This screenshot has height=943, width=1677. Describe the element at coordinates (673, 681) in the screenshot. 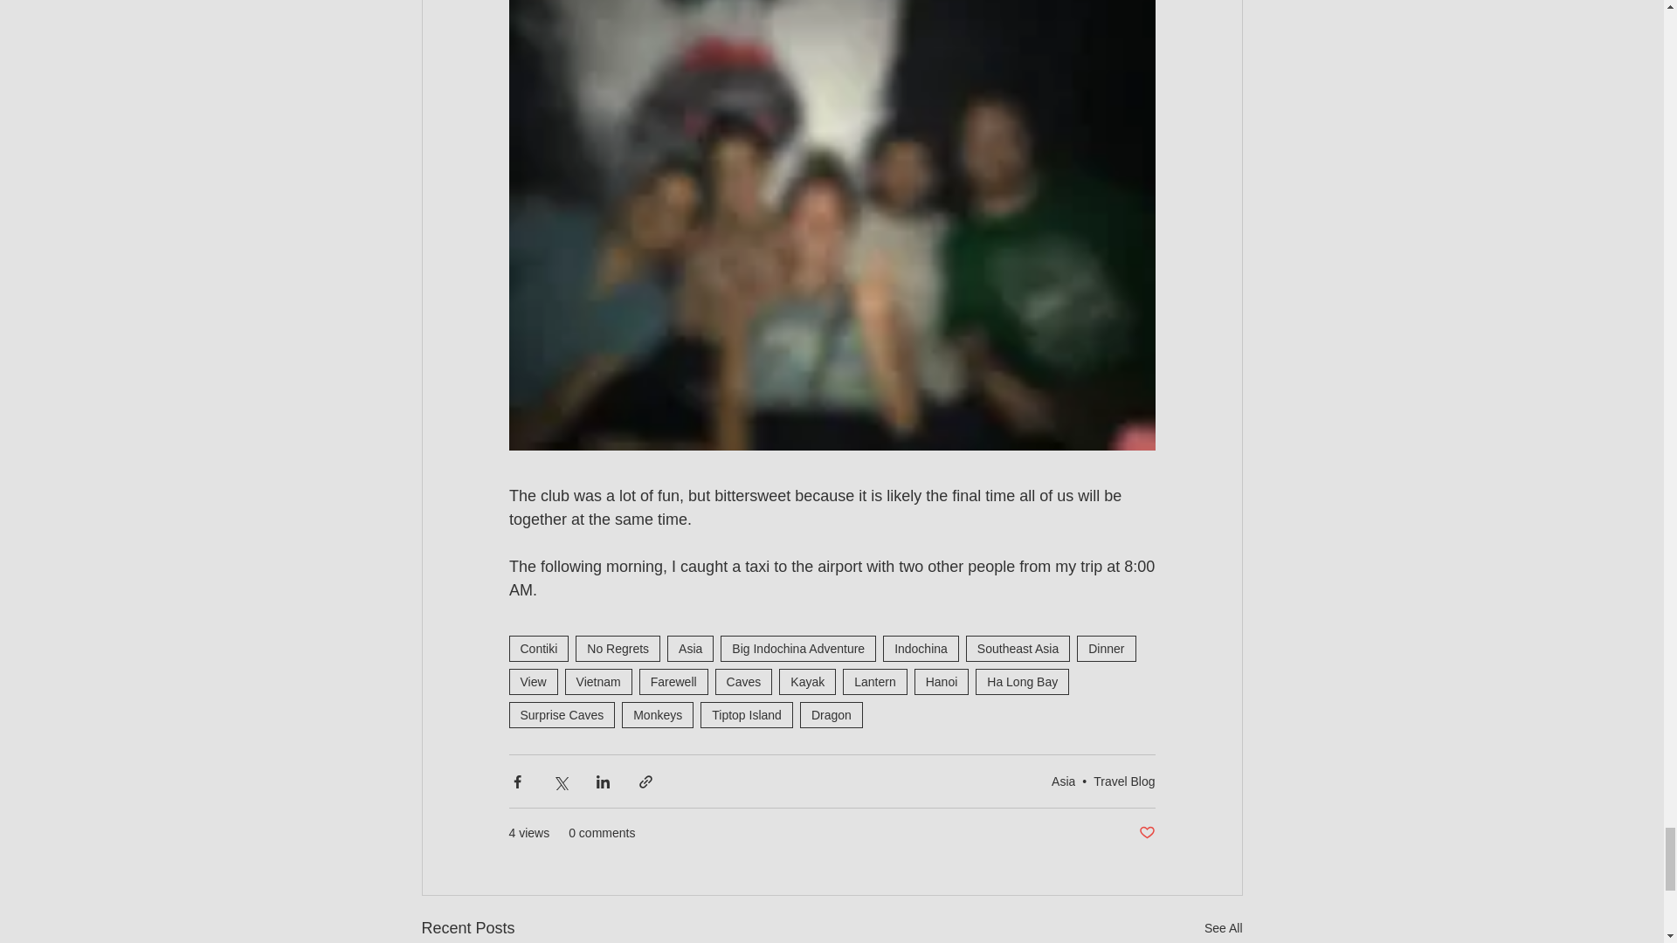

I see `Farewell` at that location.